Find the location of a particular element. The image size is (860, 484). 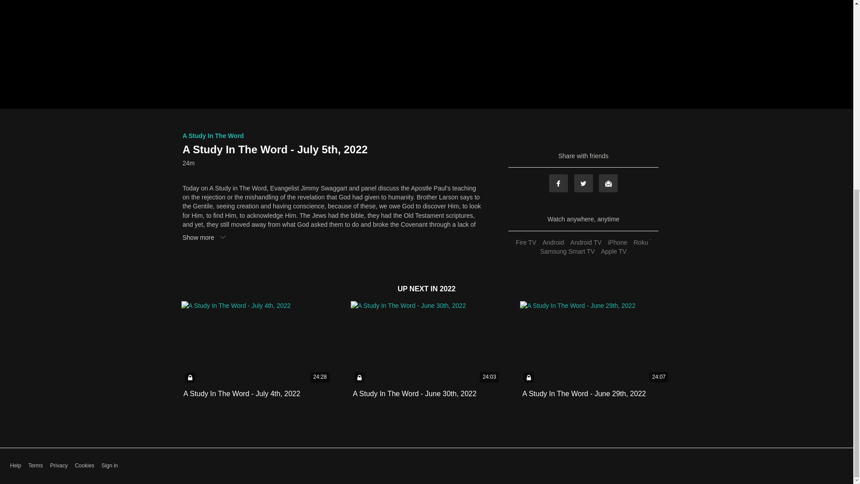

Twitter is located at coordinates (584, 183).